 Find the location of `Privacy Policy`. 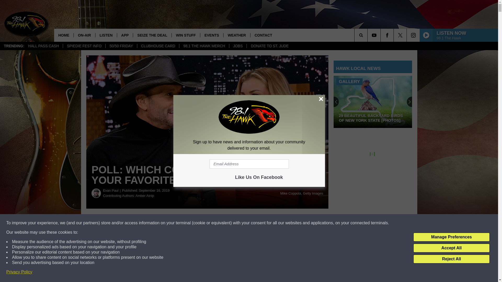

Privacy Policy is located at coordinates (19, 272).